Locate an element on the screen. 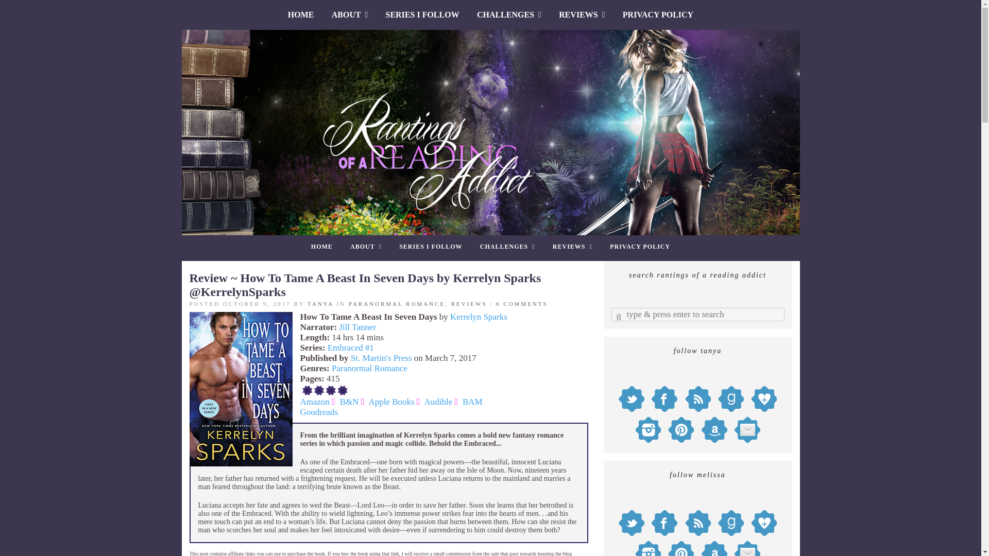 The width and height of the screenshot is (989, 556). PRIVACY POLICY is located at coordinates (658, 14).